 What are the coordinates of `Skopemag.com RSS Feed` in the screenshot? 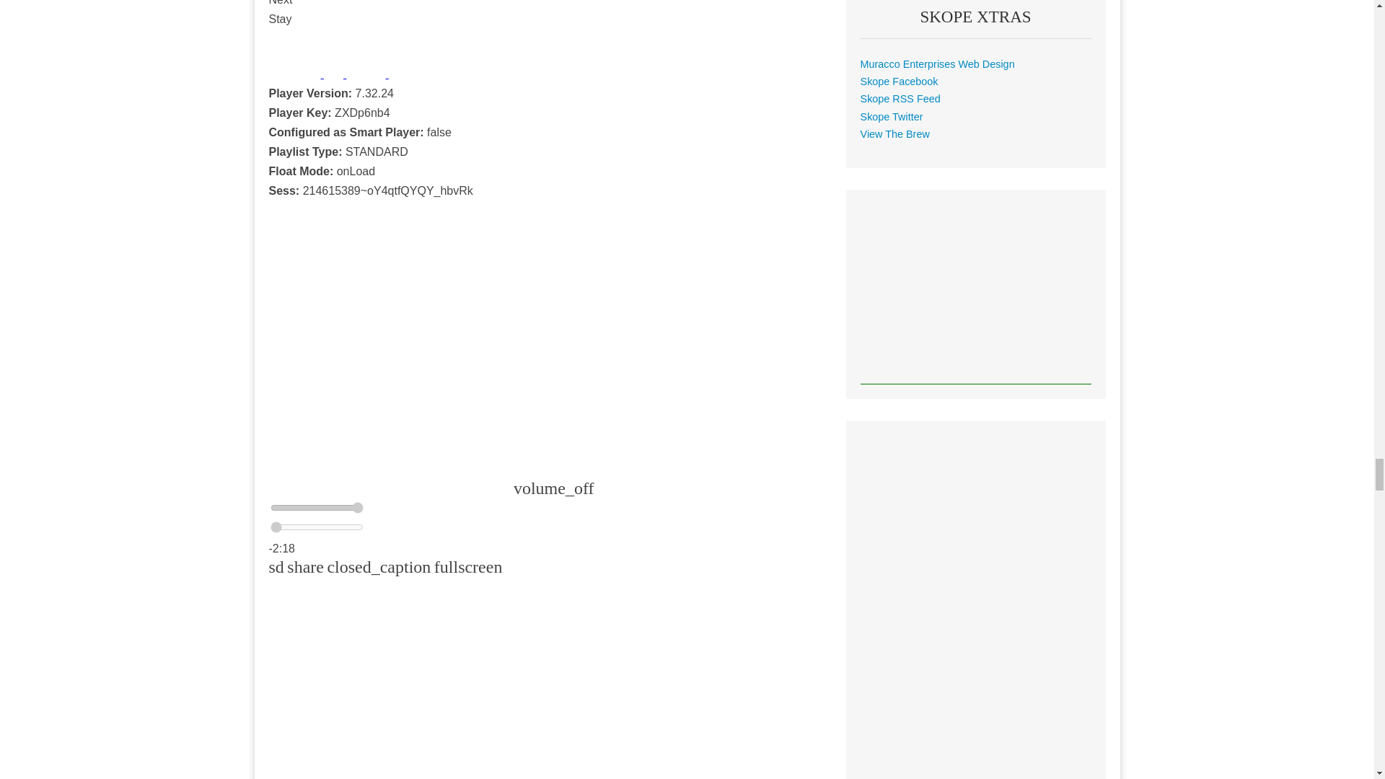 It's located at (900, 98).